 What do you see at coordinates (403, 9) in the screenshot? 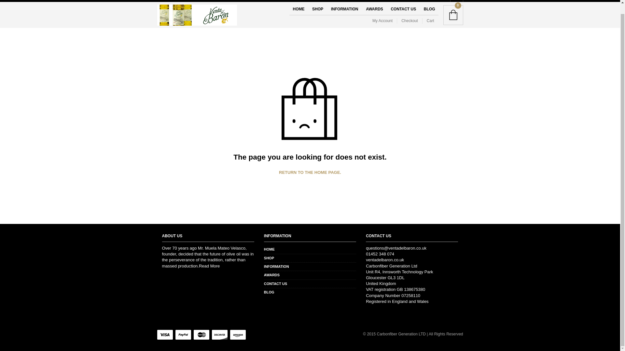
I see `CONTACT US` at bounding box center [403, 9].